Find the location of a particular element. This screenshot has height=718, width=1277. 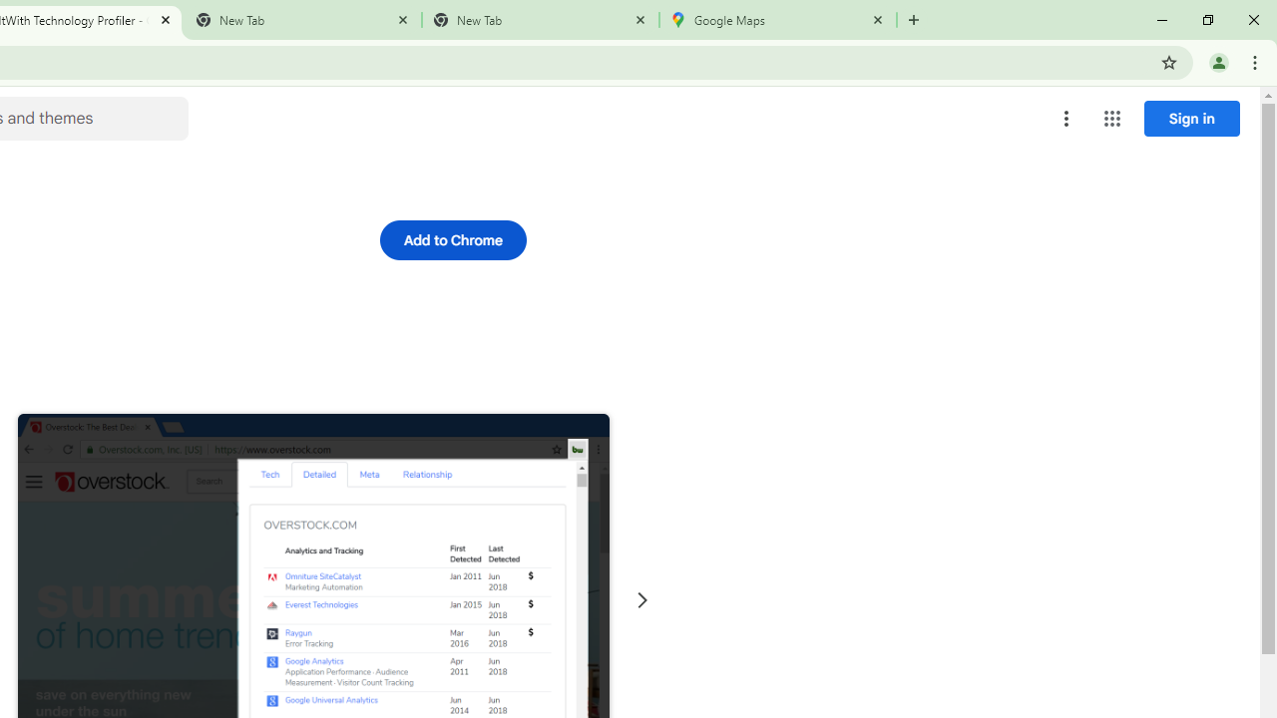

Add to Chrome is located at coordinates (453, 239).